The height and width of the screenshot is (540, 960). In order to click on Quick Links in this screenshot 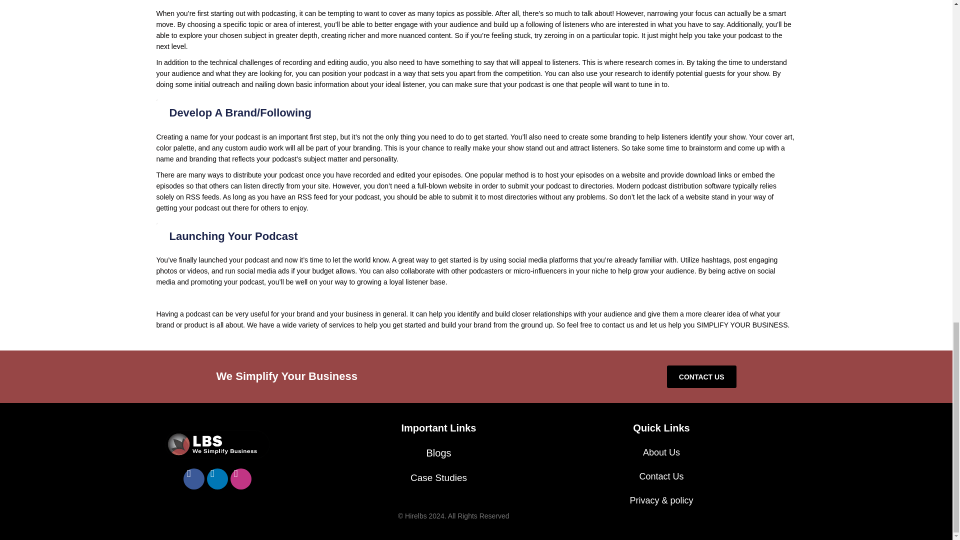, I will do `click(661, 428)`.